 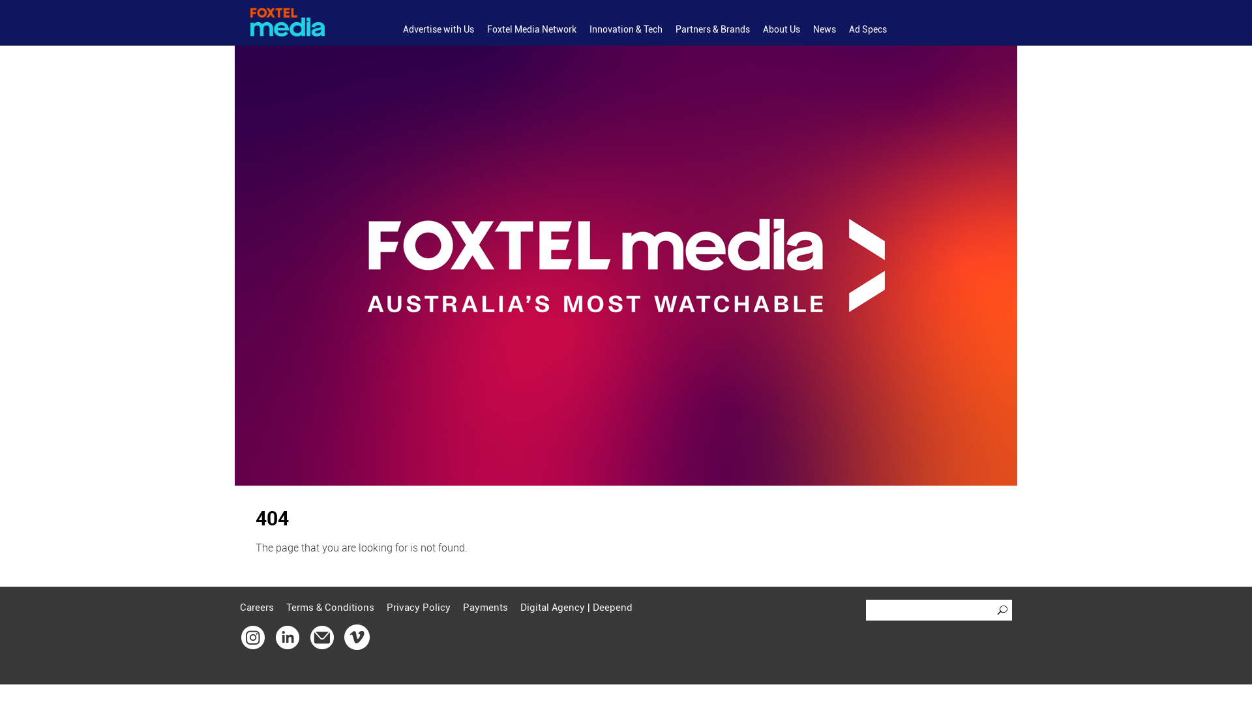 What do you see at coordinates (532, 30) in the screenshot?
I see `Foxtel Media Network` at bounding box center [532, 30].